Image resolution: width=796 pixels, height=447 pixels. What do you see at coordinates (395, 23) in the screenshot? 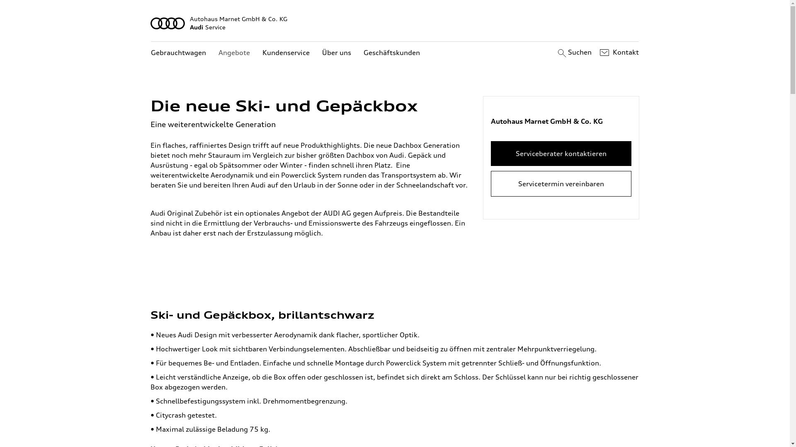
I see `Autohaus Marnet GmbH & Co. KG
AudiService` at bounding box center [395, 23].